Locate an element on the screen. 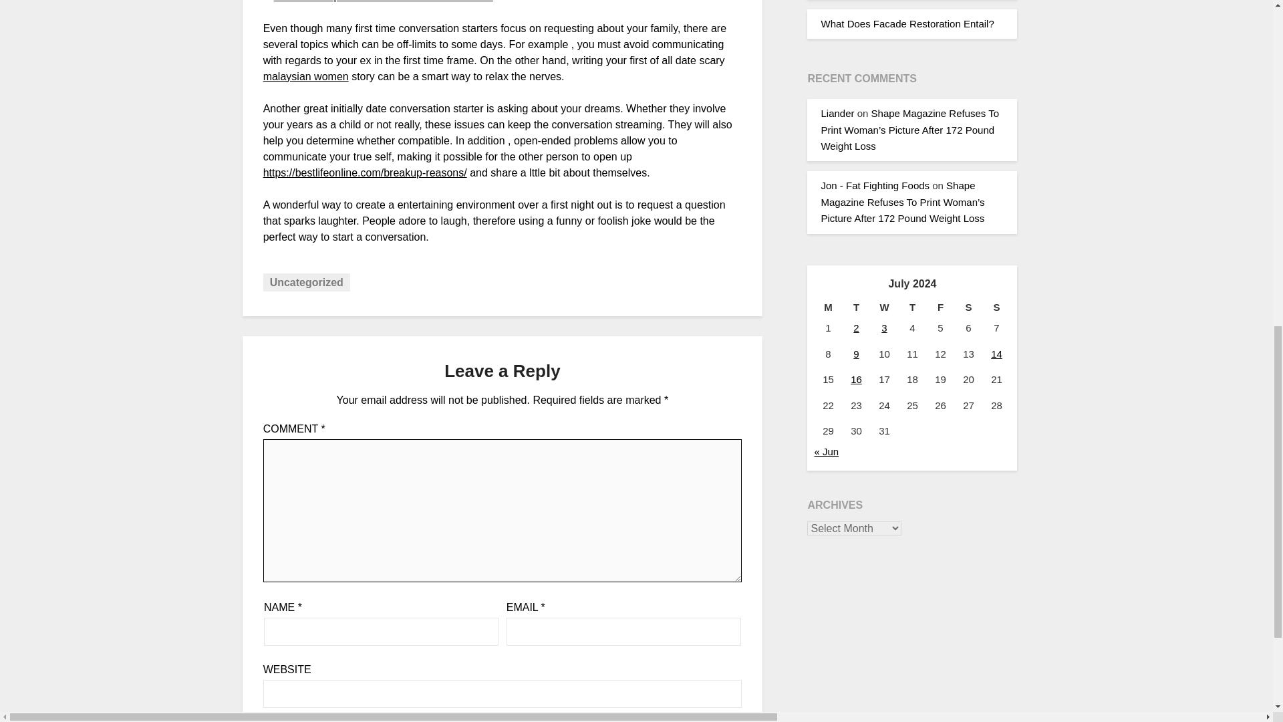 The height and width of the screenshot is (722, 1283). What Does Facade Restoration Entail? is located at coordinates (907, 24).